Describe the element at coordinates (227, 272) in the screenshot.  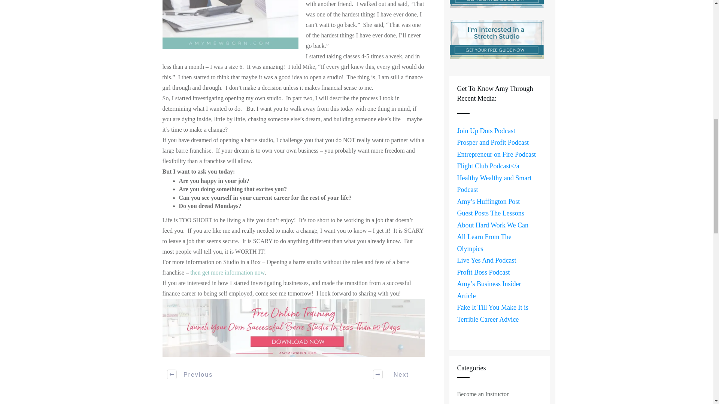
I see `Open A Barre Studio without the Barre Franchise` at that location.